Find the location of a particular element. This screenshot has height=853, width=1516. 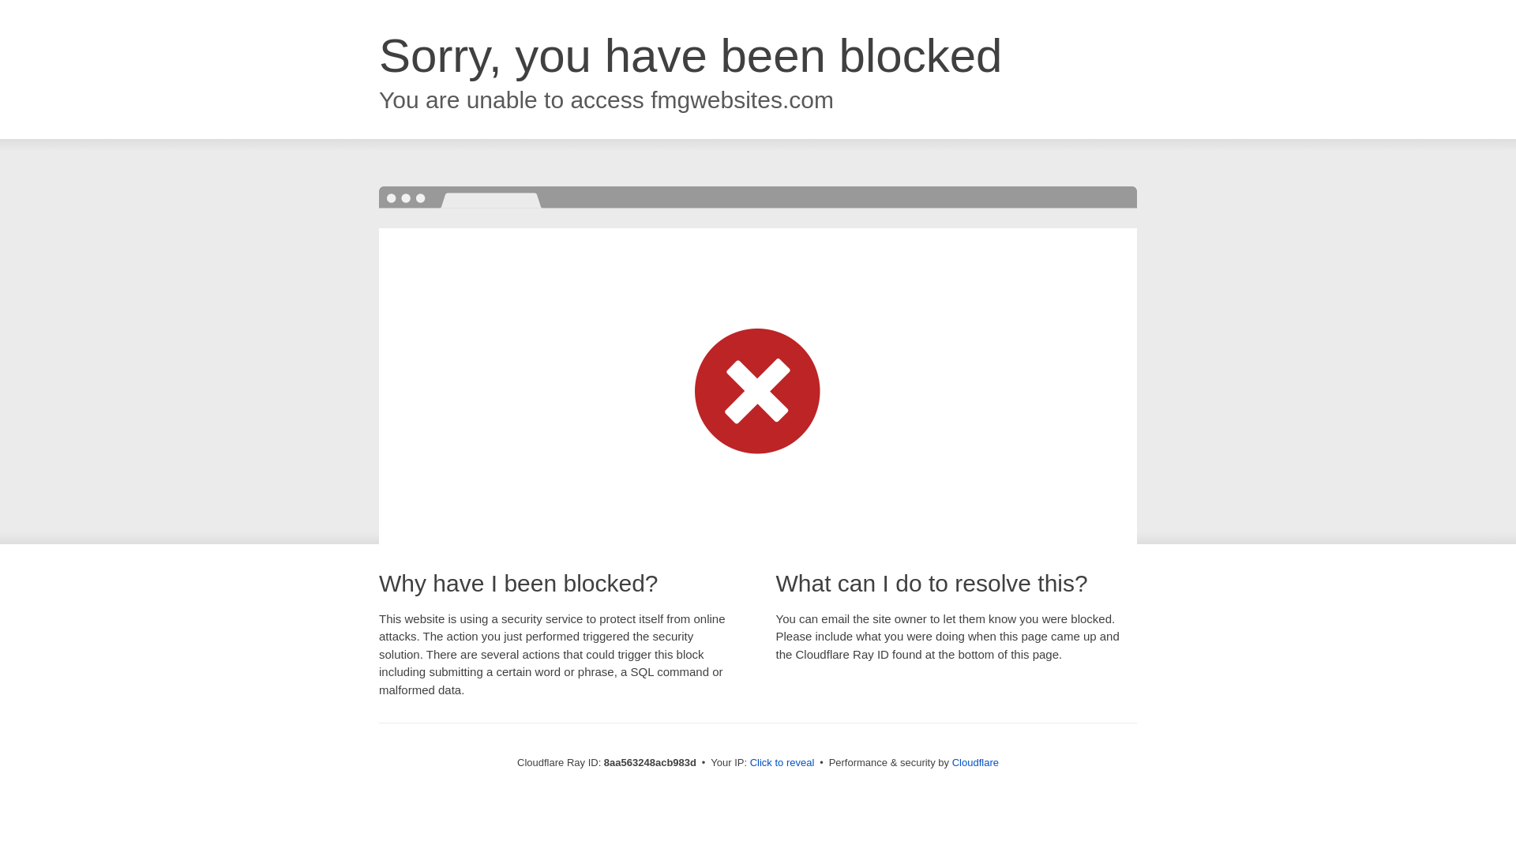

Cloudflare is located at coordinates (975, 762).